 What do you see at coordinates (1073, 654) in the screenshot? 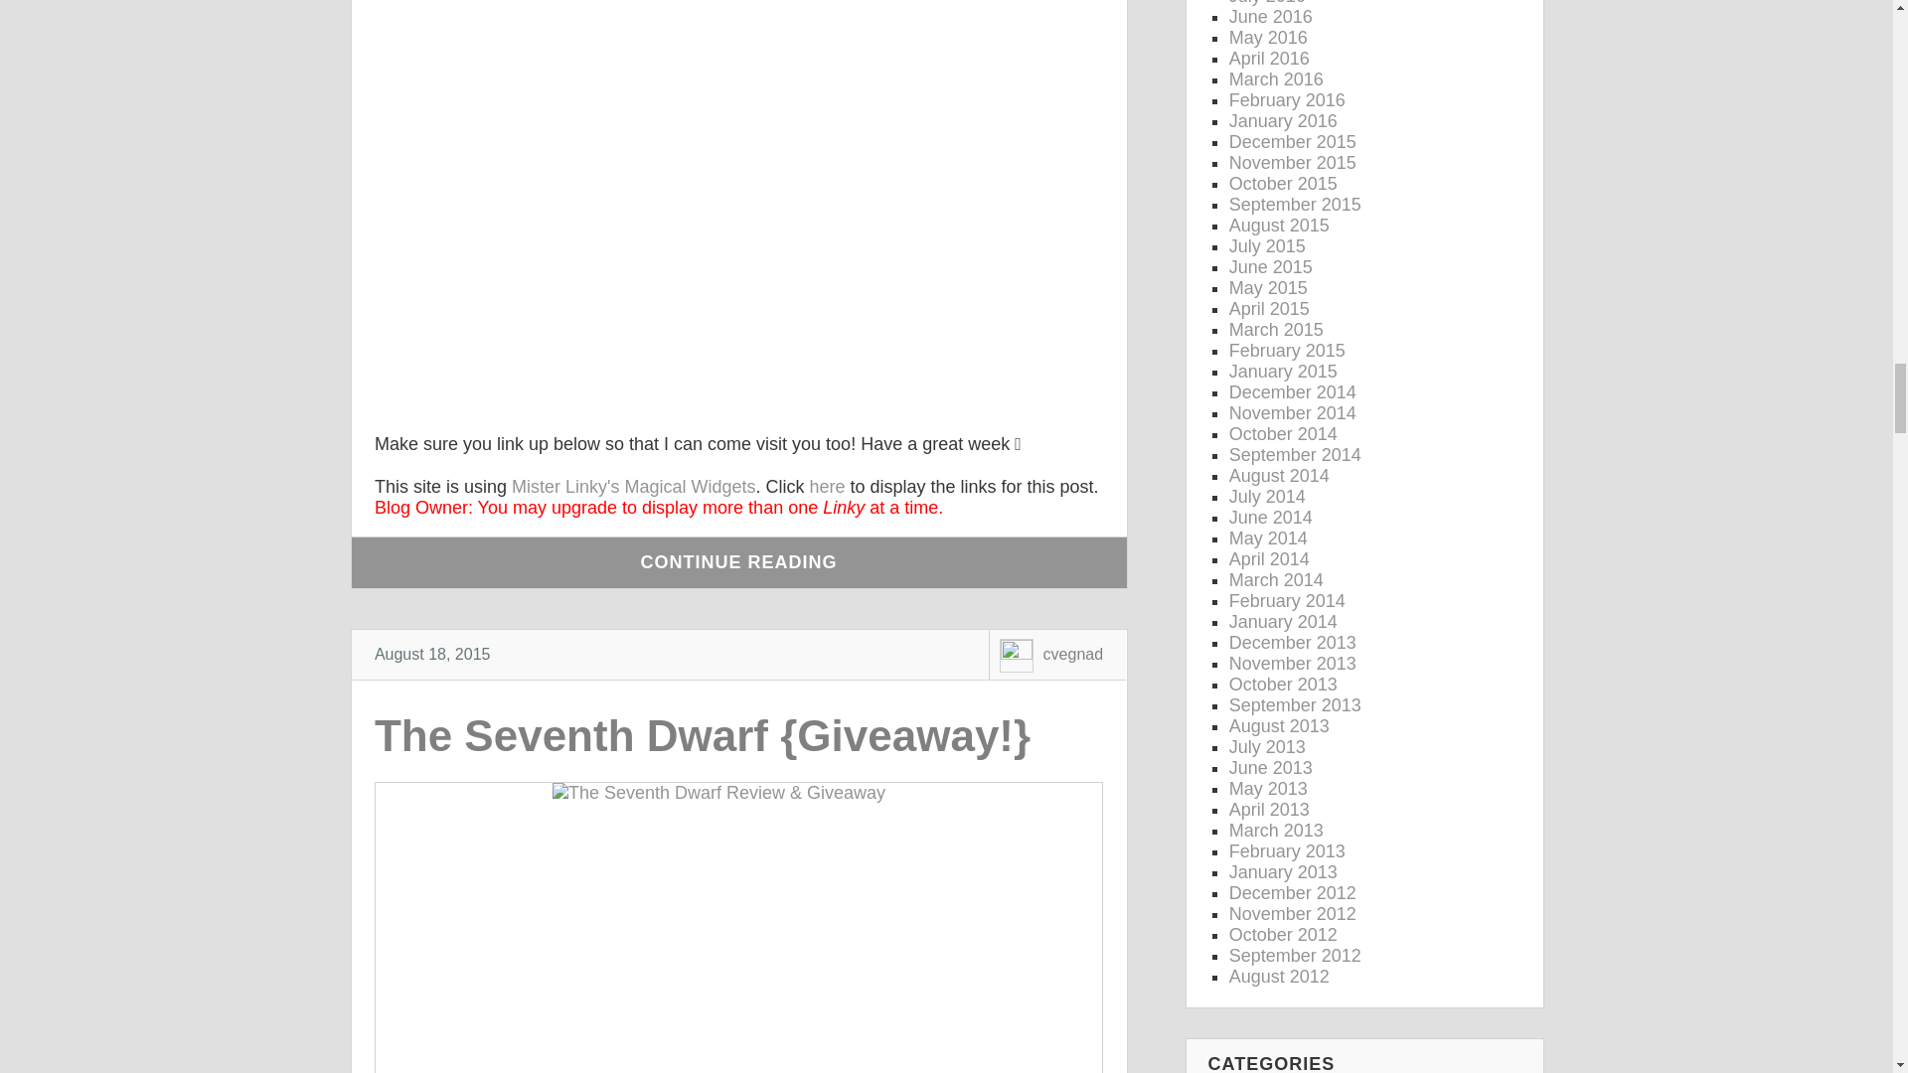
I see `cvegnad` at bounding box center [1073, 654].